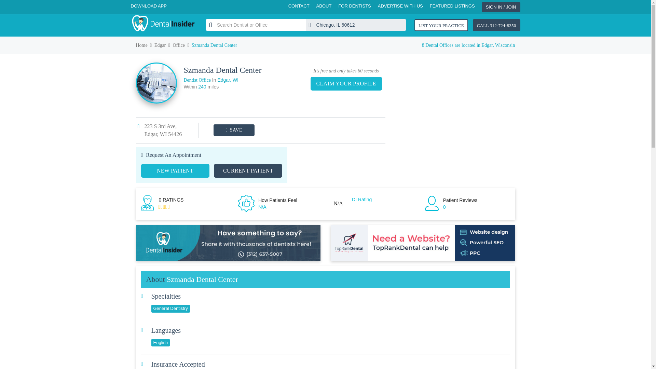 Image resolution: width=656 pixels, height=369 pixels. What do you see at coordinates (324, 6) in the screenshot?
I see `ABOUT` at bounding box center [324, 6].